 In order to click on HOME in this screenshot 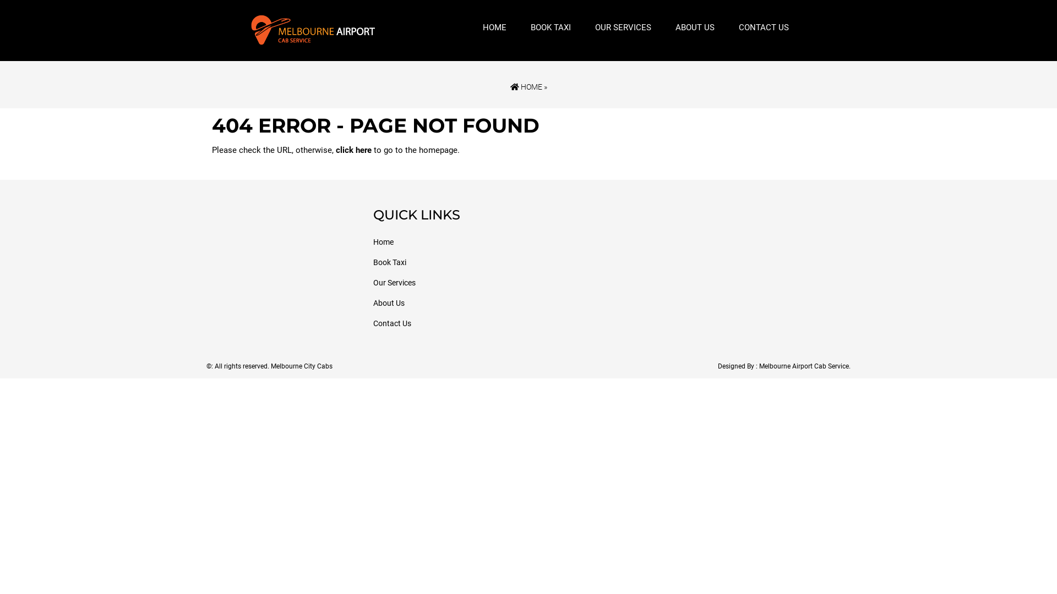, I will do `click(494, 29)`.